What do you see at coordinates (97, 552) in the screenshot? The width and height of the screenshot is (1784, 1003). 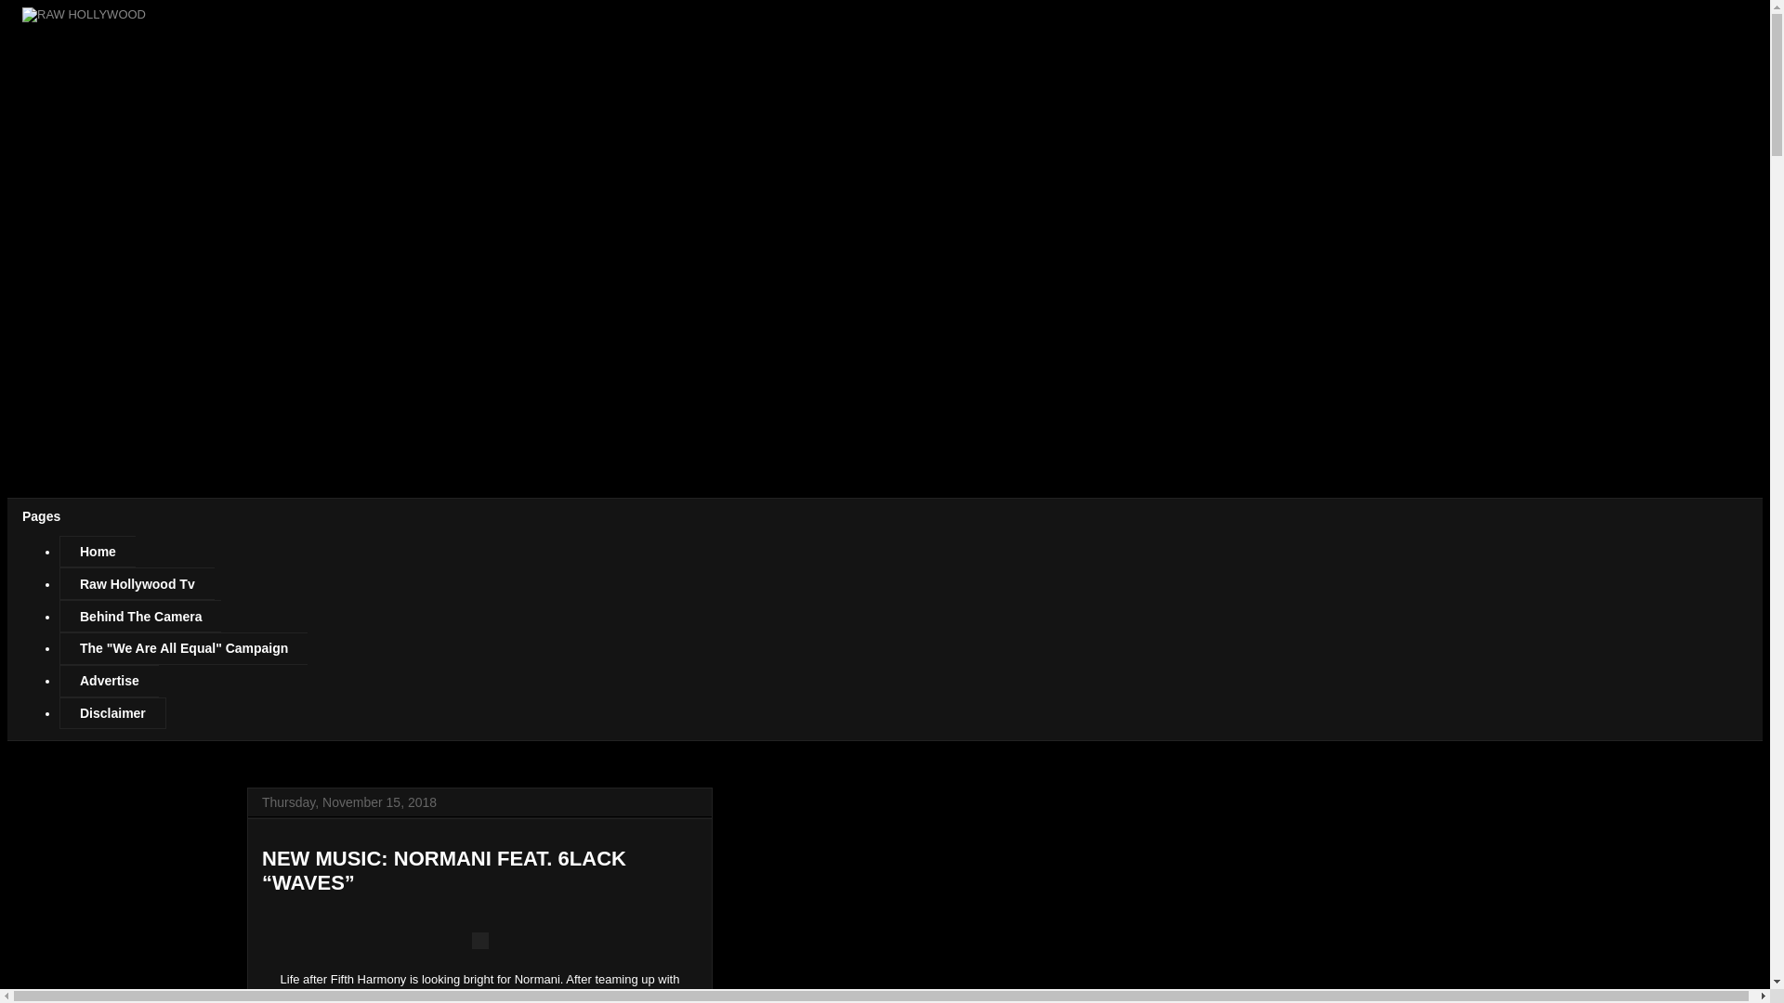 I see `Home` at bounding box center [97, 552].